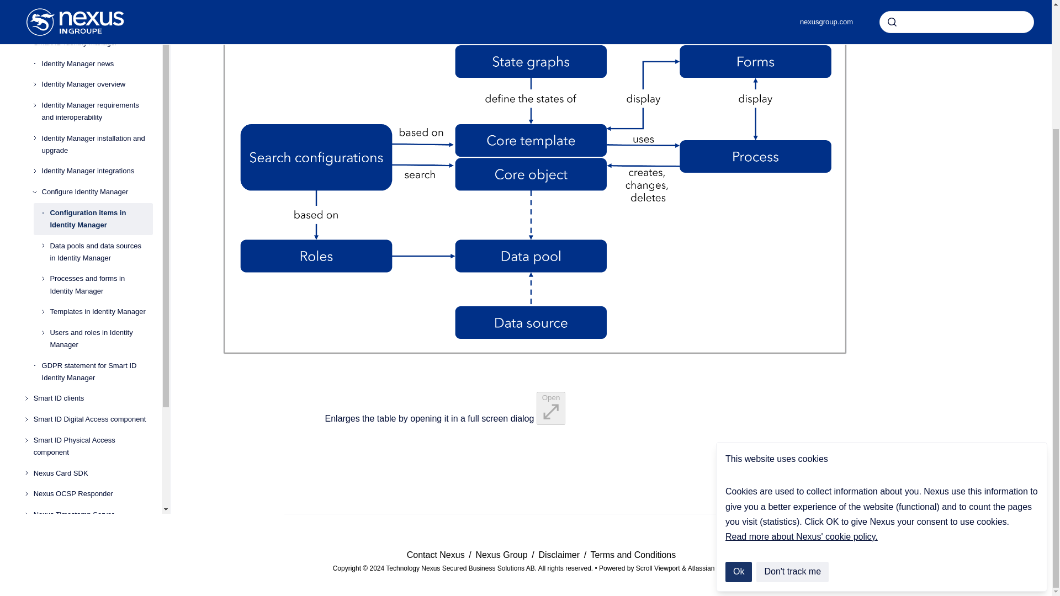  Describe the element at coordinates (793, 415) in the screenshot. I see `Don't track me` at that location.